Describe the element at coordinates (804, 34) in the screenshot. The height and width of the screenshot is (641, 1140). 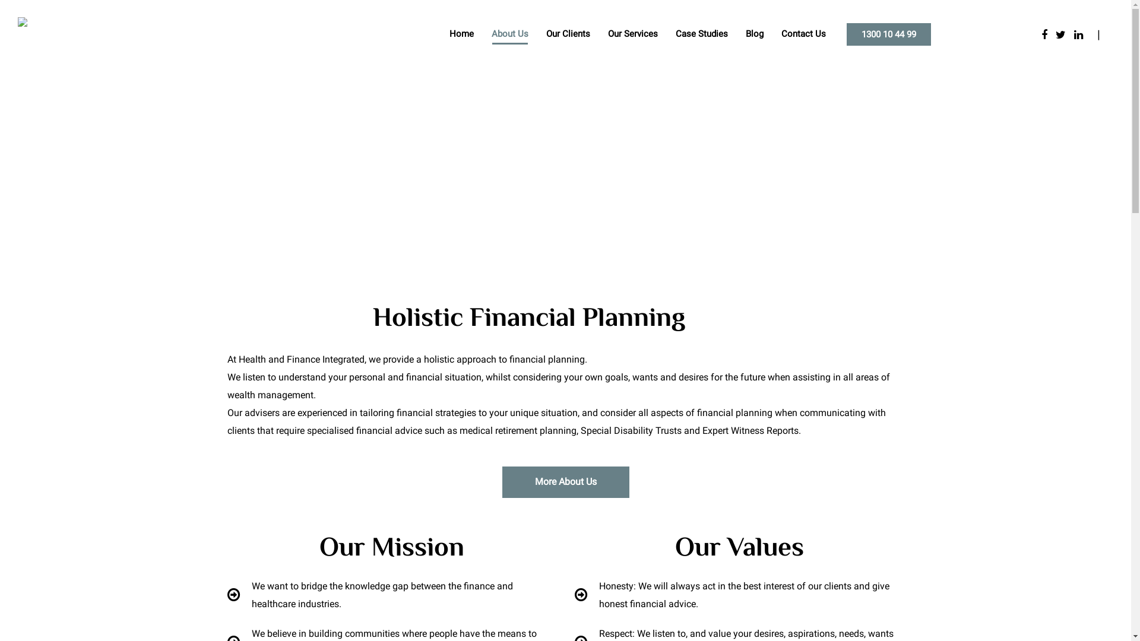
I see `Contact Us` at that location.